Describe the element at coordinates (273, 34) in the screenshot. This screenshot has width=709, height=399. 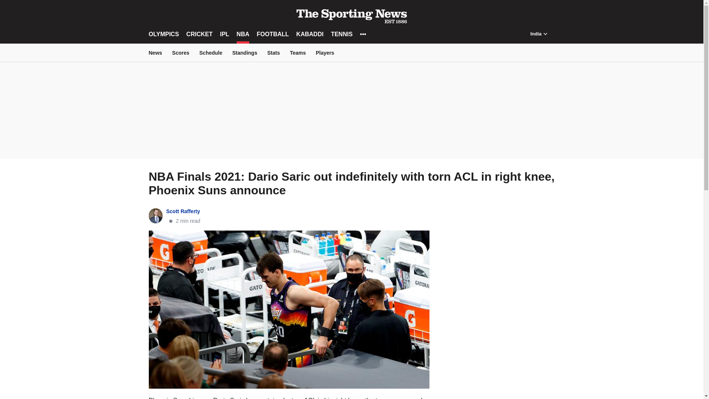
I see `FOOTBALL` at that location.